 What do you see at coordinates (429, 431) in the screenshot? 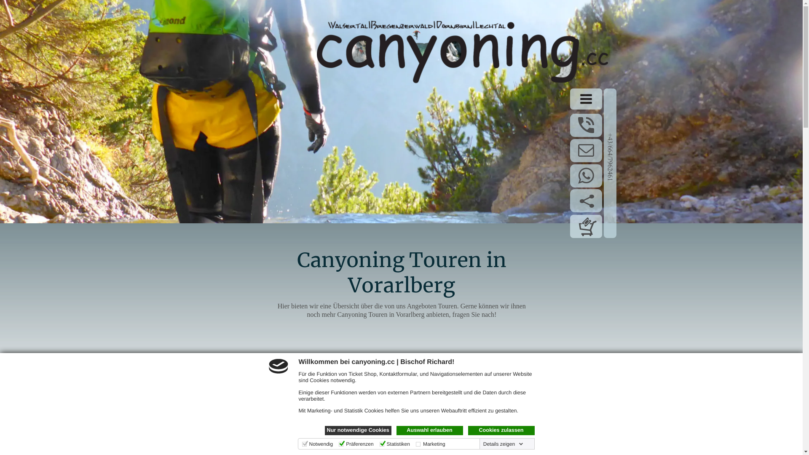
I see `Auswahl erlauben` at bounding box center [429, 431].